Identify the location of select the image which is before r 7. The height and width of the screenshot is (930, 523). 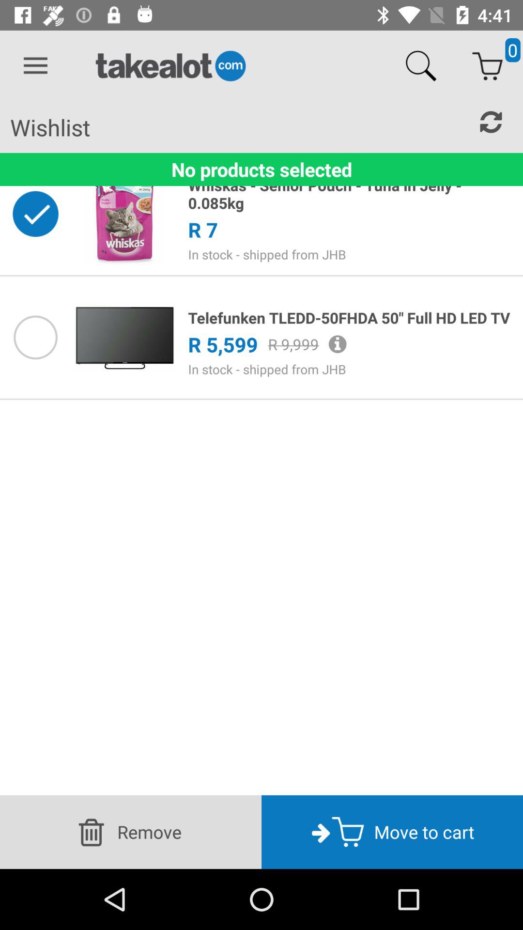
(124, 214).